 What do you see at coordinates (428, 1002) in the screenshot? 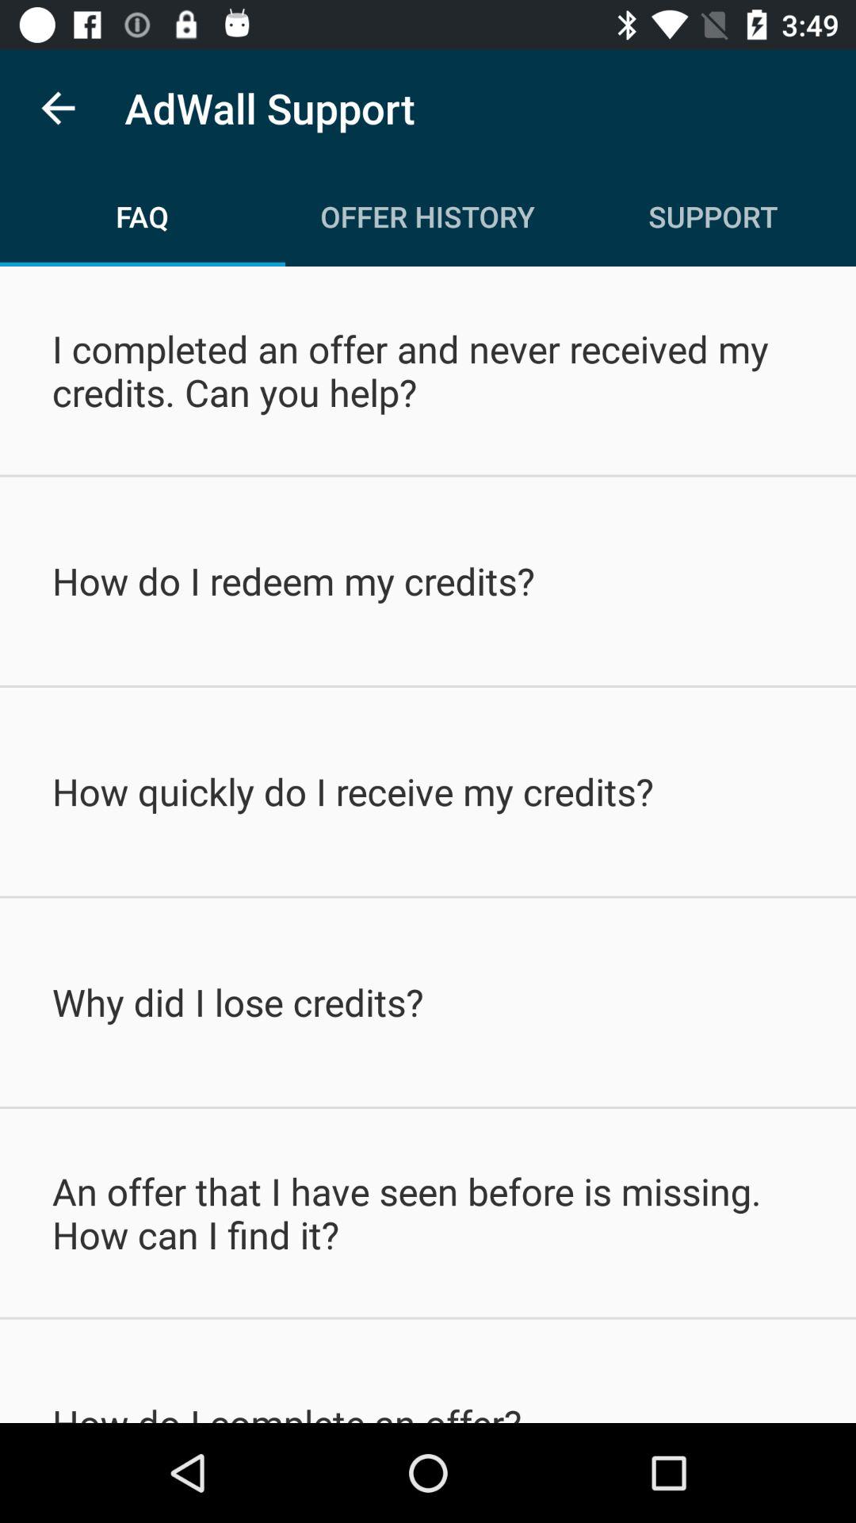
I see `select icon above an offer that item` at bounding box center [428, 1002].